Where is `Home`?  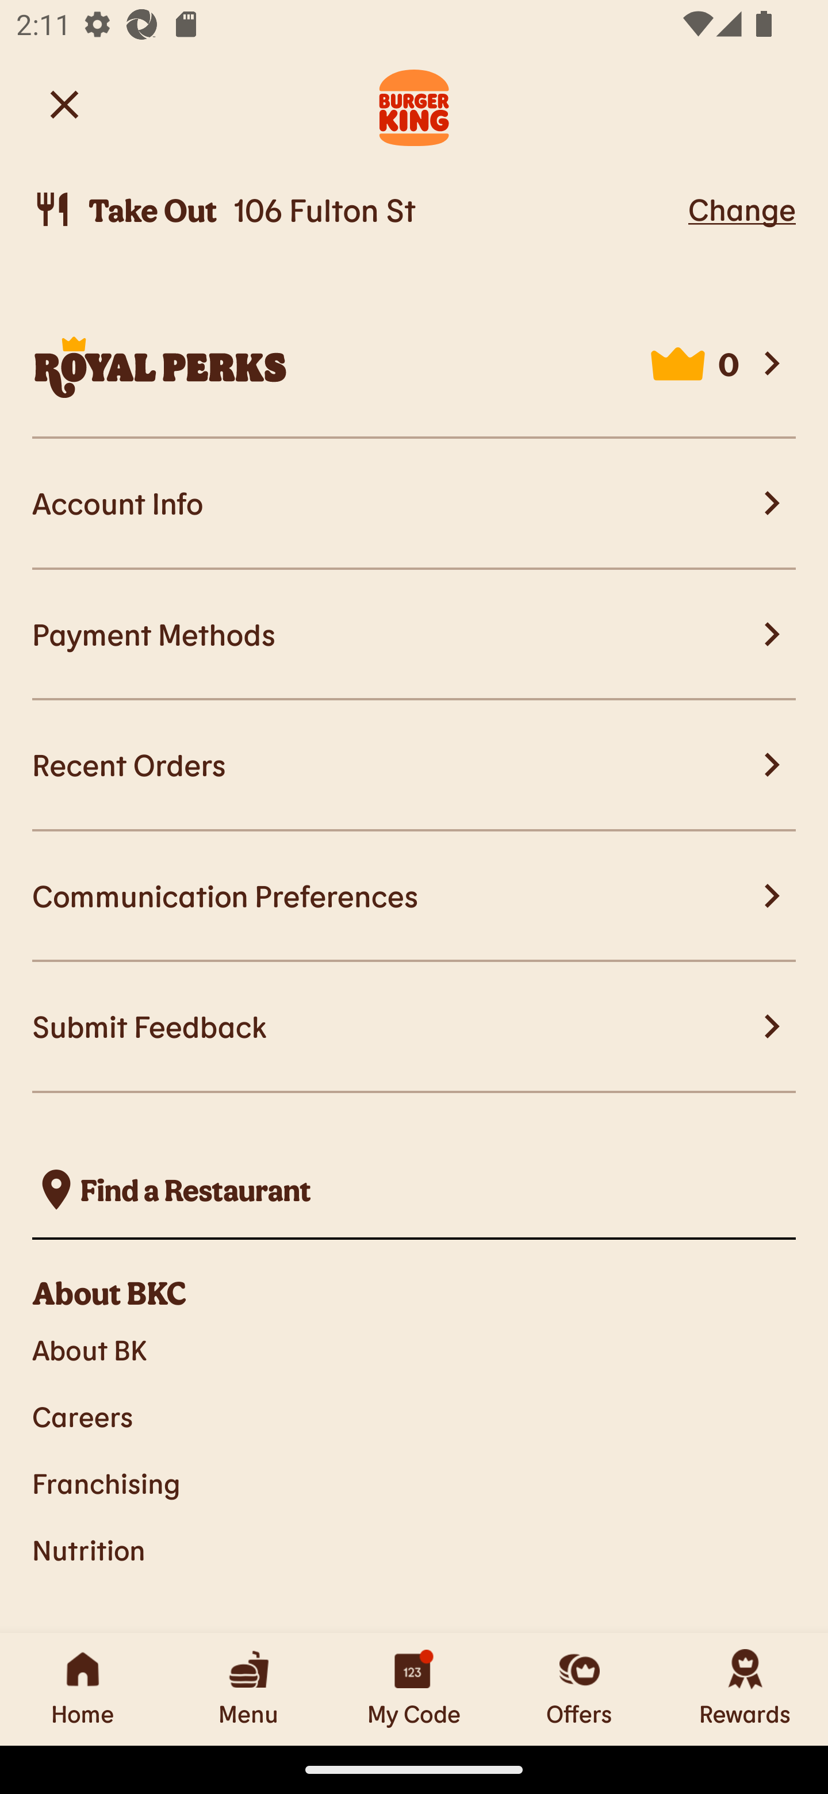 Home is located at coordinates (83, 1689).